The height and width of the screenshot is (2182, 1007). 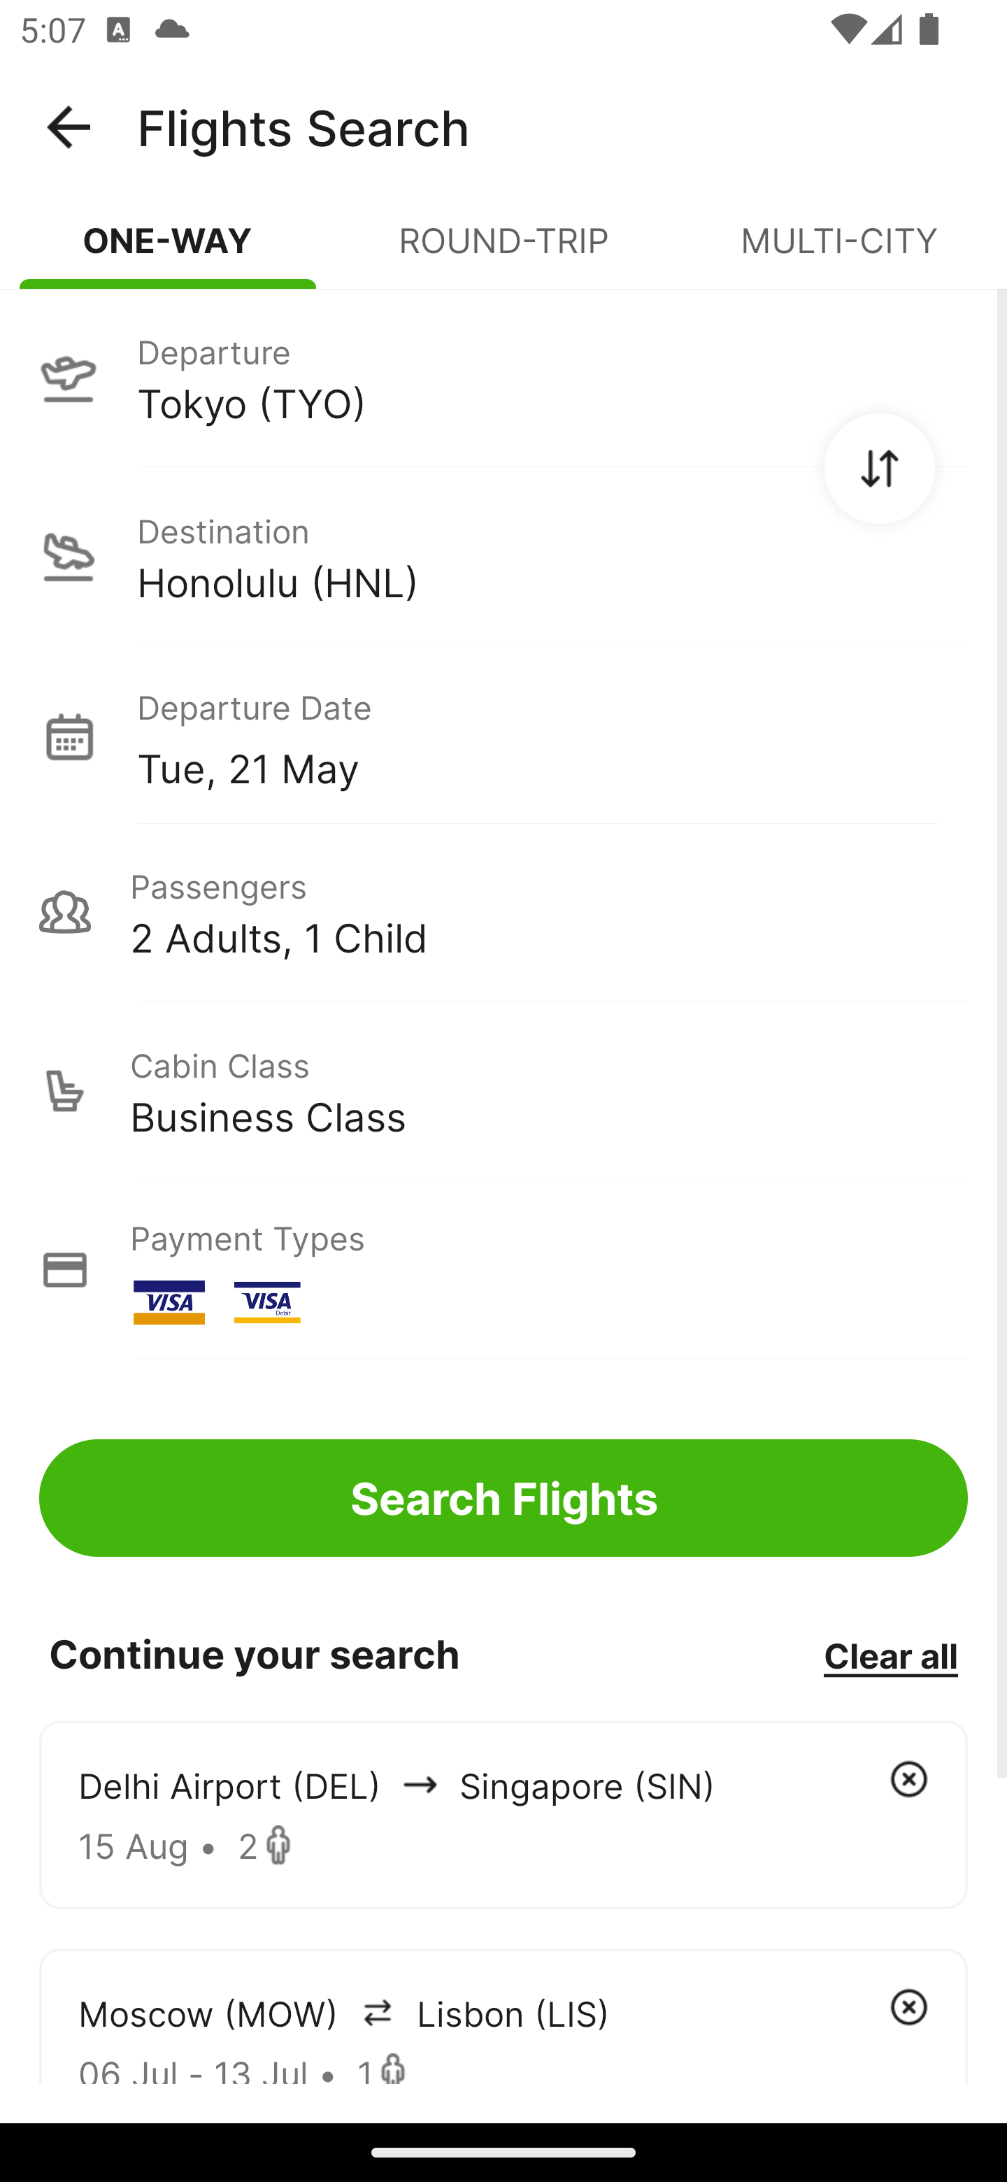 What do you see at coordinates (503, 1091) in the screenshot?
I see `Cabin Class Business Class` at bounding box center [503, 1091].